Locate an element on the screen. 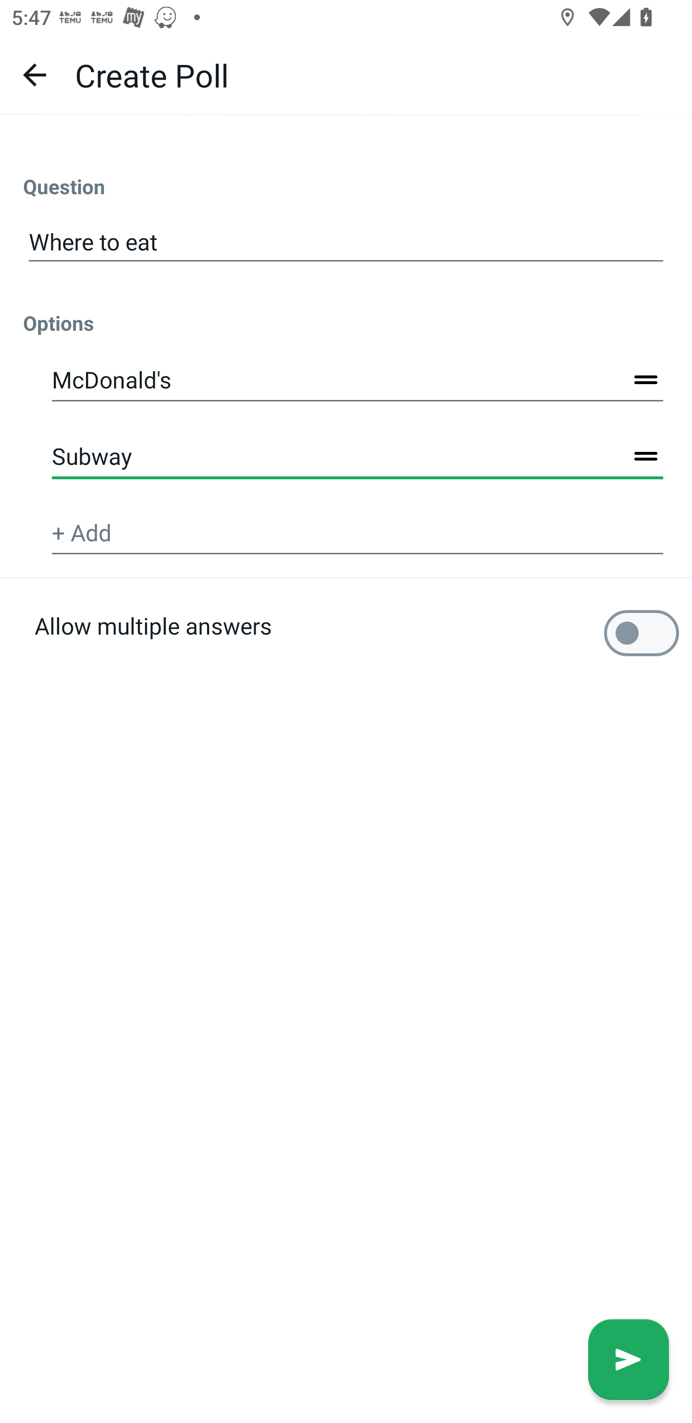  Allow multiple answers is located at coordinates (346, 662).